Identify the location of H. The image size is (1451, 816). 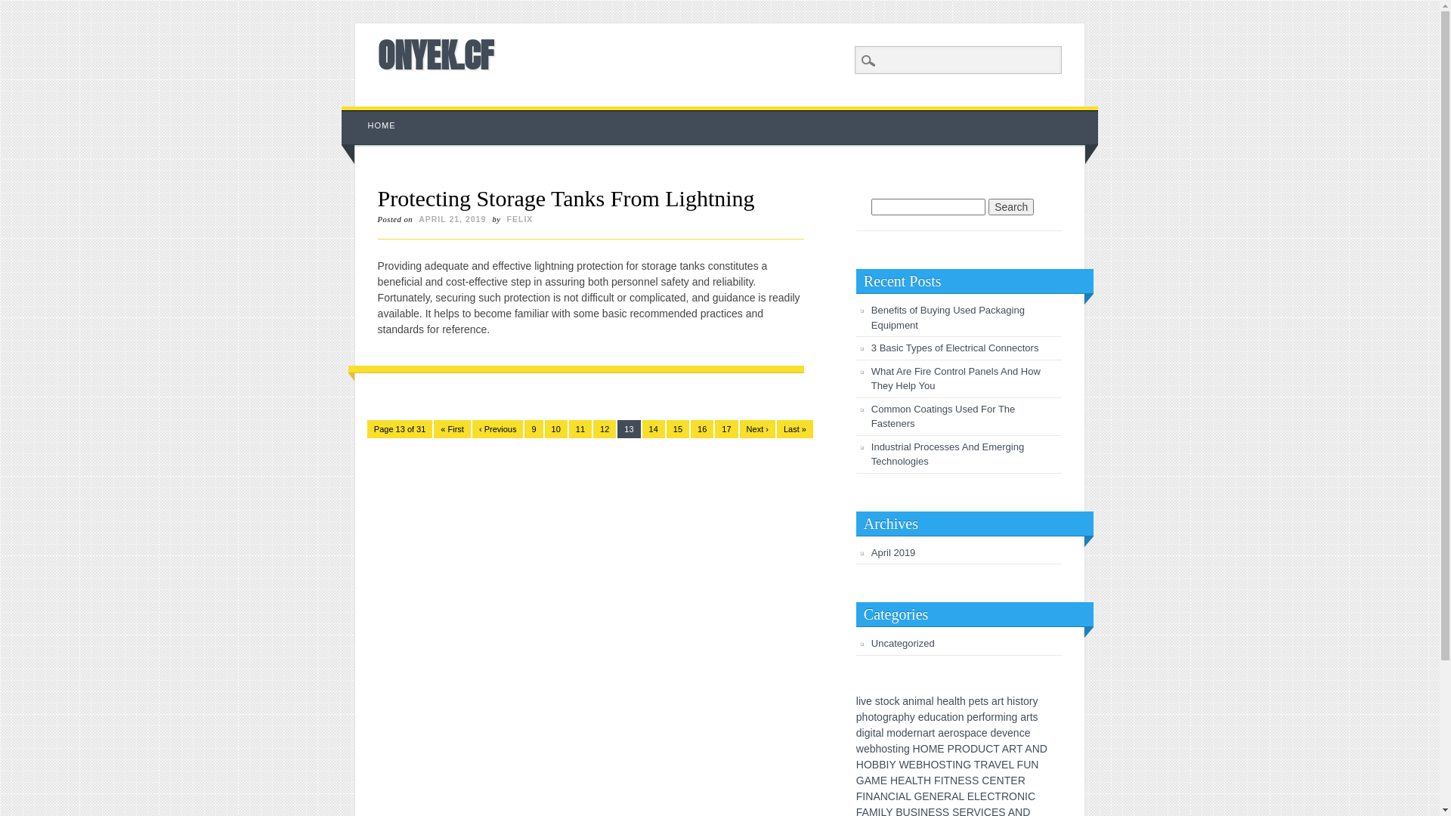
(917, 749).